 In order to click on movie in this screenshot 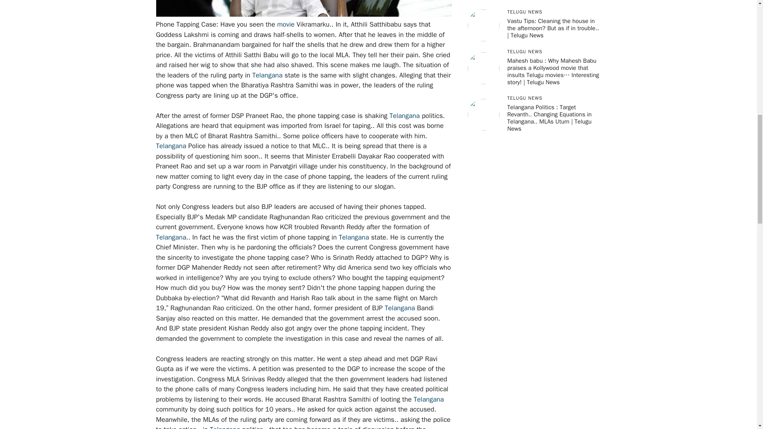, I will do `click(285, 24)`.